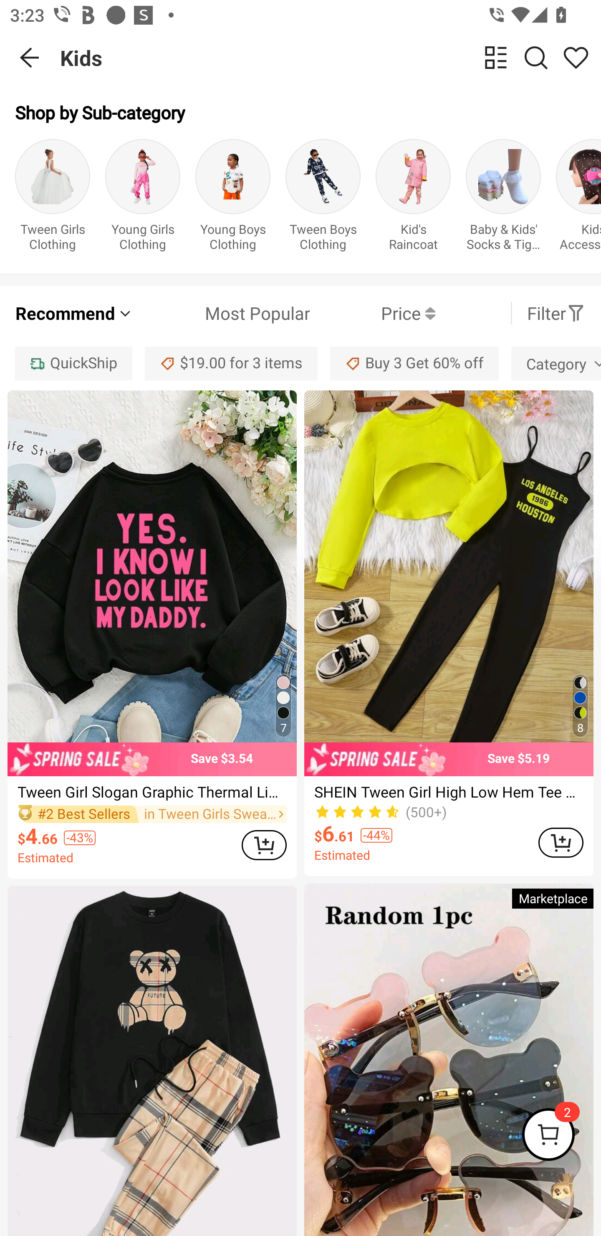  Describe the element at coordinates (53, 198) in the screenshot. I see `Tween Girls Clothing` at that location.